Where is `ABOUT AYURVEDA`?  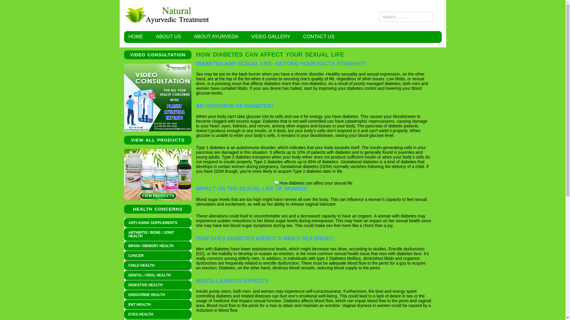 ABOUT AYURVEDA is located at coordinates (216, 36).